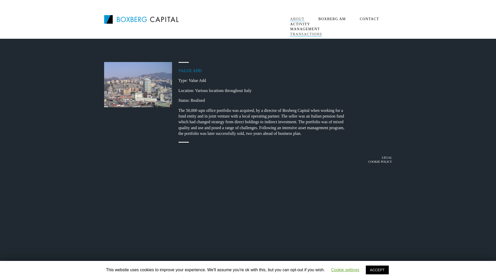 The image size is (496, 279). Describe the element at coordinates (300, 24) in the screenshot. I see `ACTIVITY` at that location.